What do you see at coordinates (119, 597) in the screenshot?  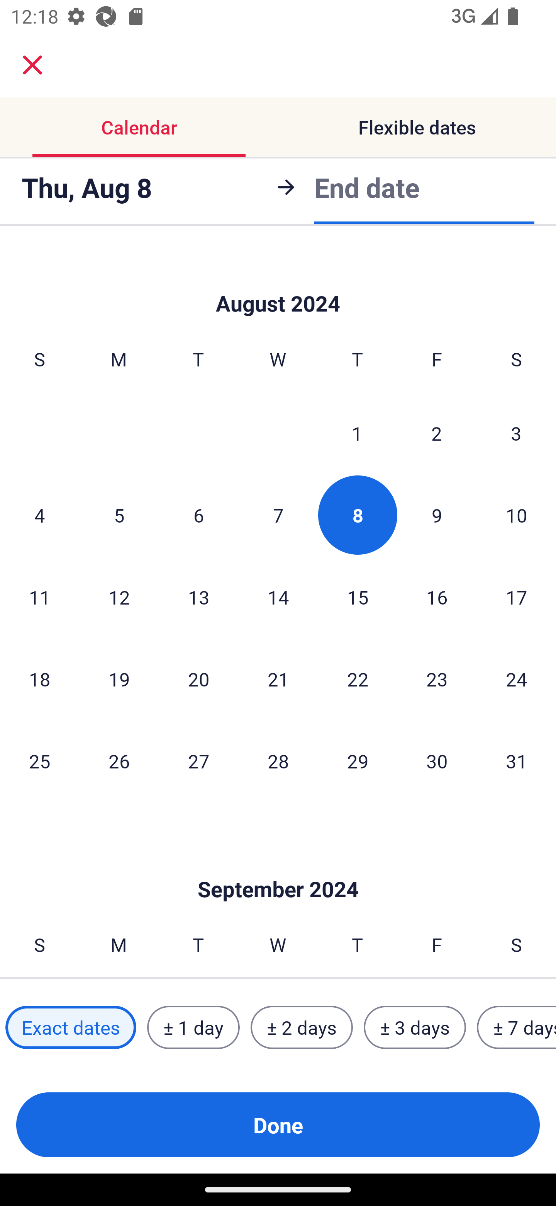 I see `12 Monday, August 12, 2024` at bounding box center [119, 597].